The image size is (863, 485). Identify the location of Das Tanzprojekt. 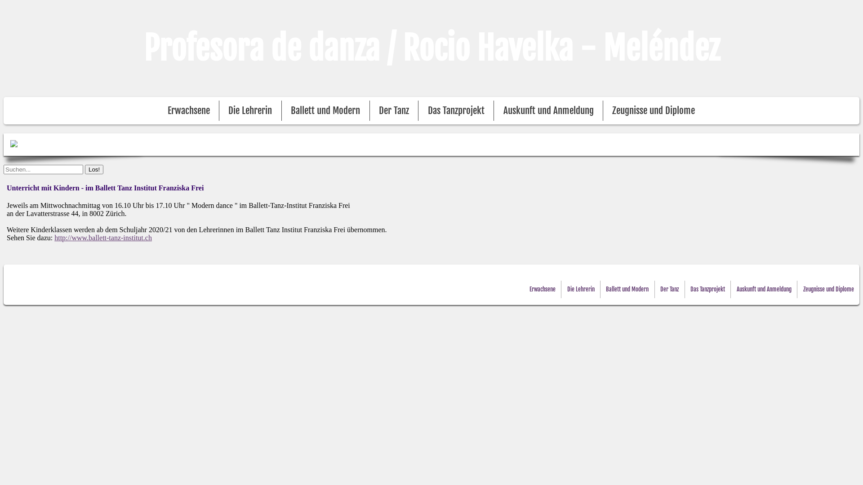
(707, 289).